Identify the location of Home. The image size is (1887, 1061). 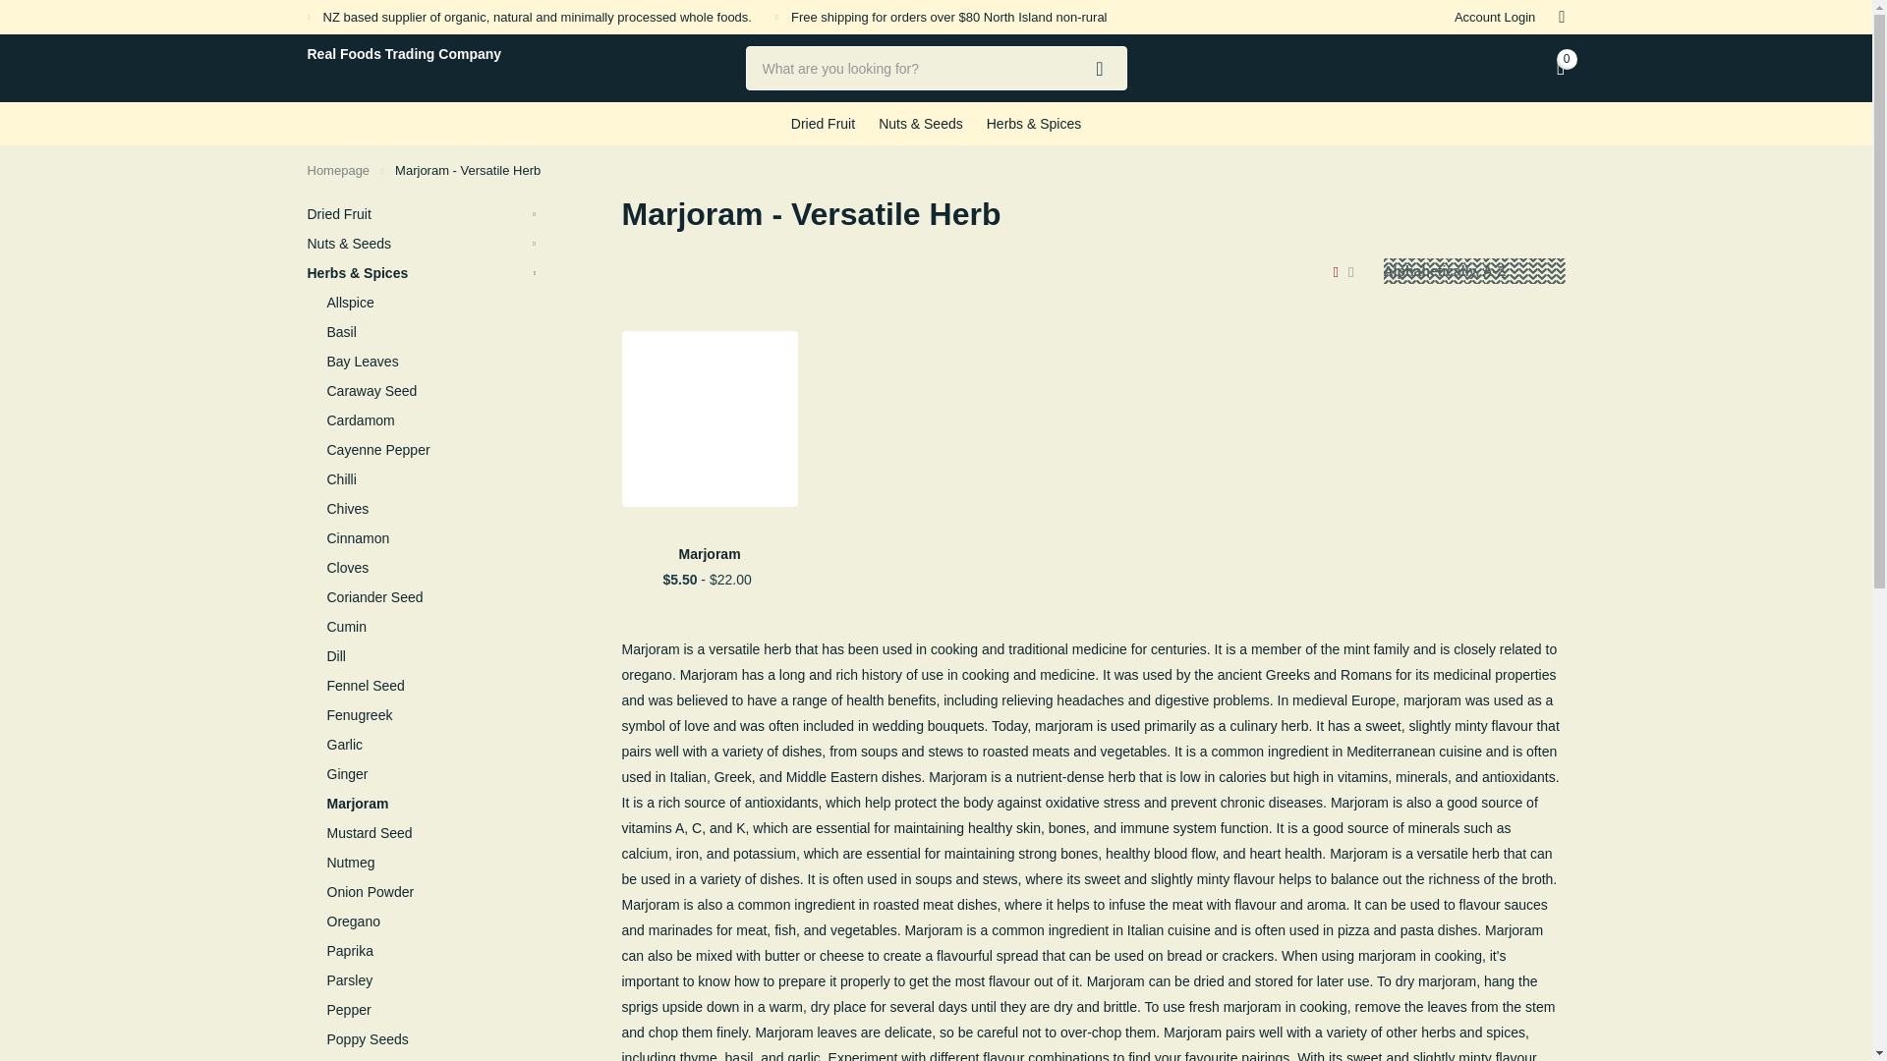
(338, 171).